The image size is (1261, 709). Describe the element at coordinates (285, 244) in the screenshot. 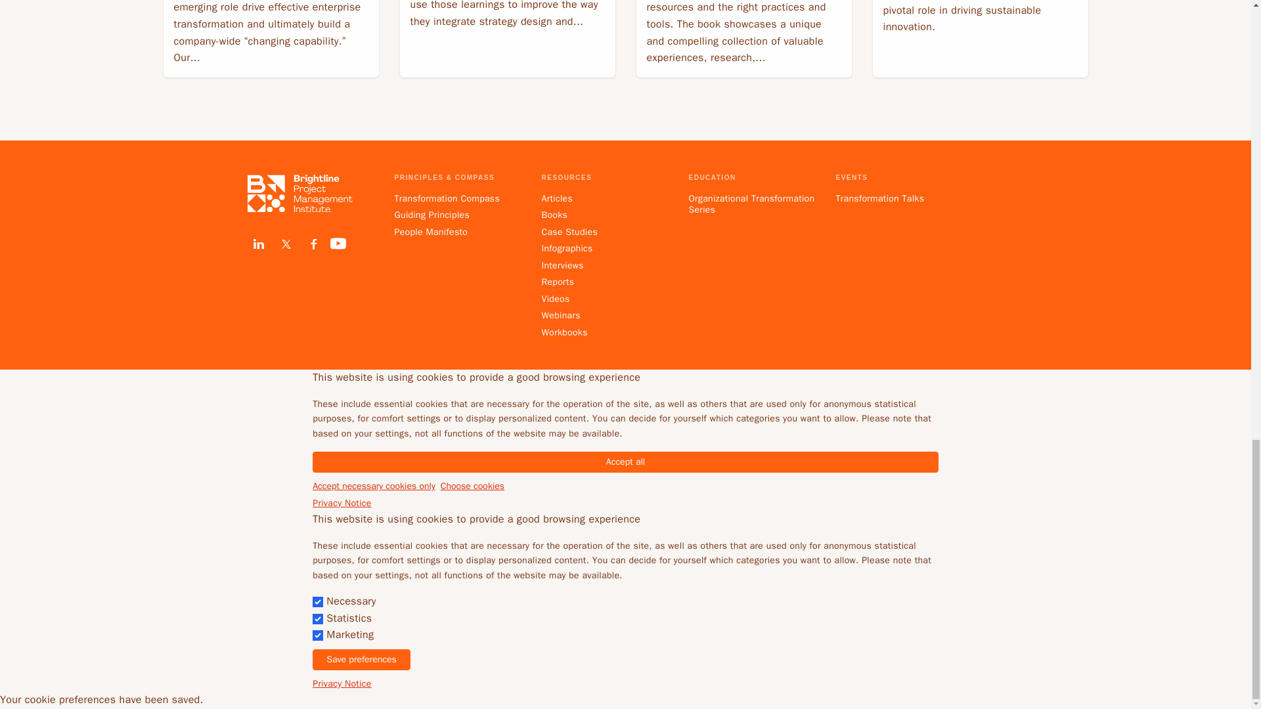

I see `Follow us on X` at that location.